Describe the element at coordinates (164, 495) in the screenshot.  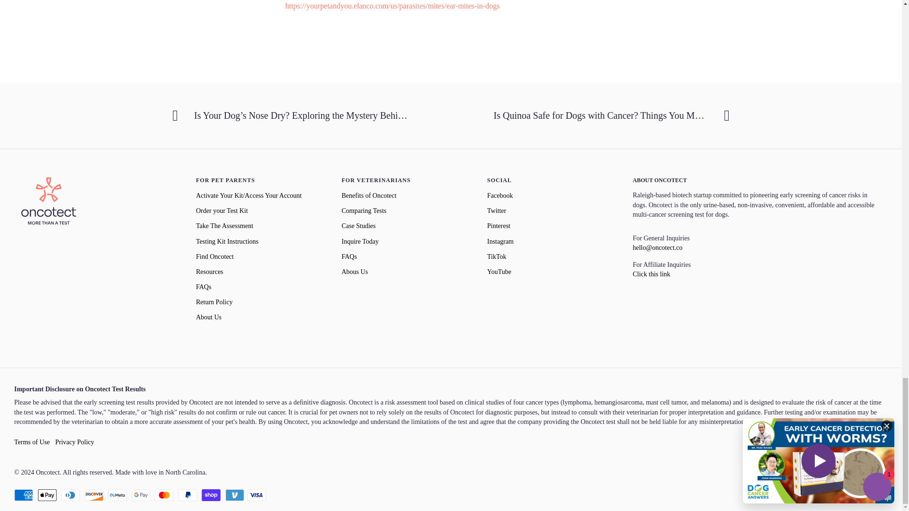
I see `Mastercard` at that location.